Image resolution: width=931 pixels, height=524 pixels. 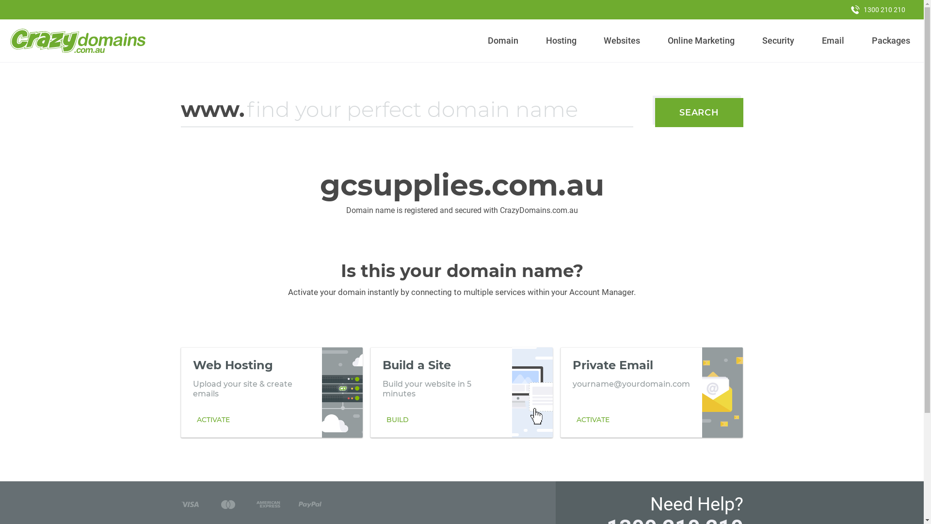 I want to click on SEARCH, so click(x=699, y=113).